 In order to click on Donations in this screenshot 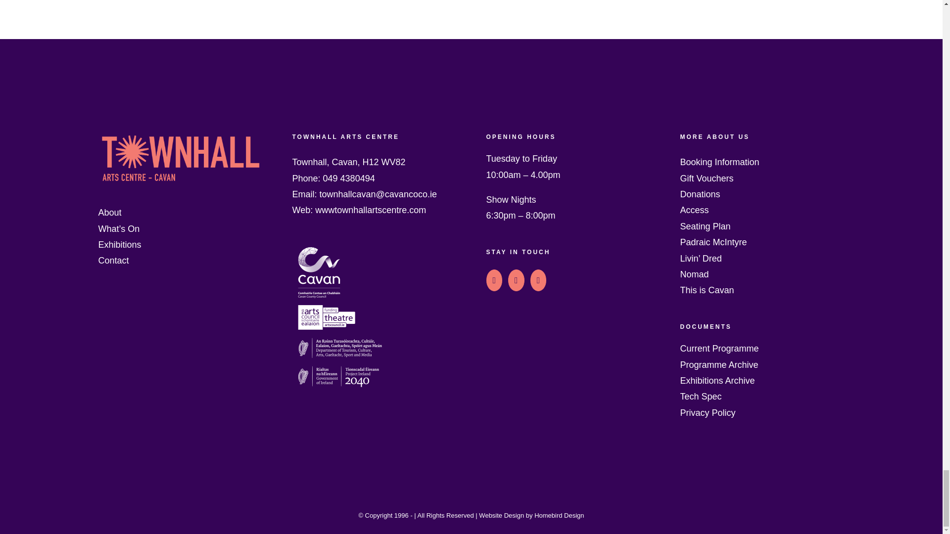, I will do `click(762, 194)`.